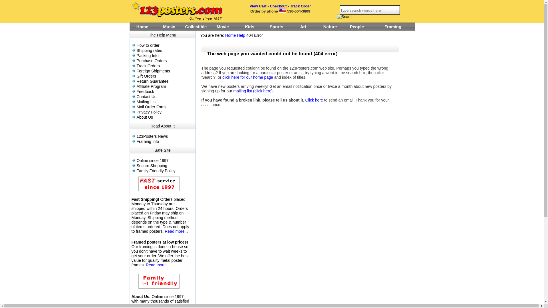 This screenshot has width=548, height=308. What do you see at coordinates (165, 61) in the screenshot?
I see `Purchase Orders` at bounding box center [165, 61].